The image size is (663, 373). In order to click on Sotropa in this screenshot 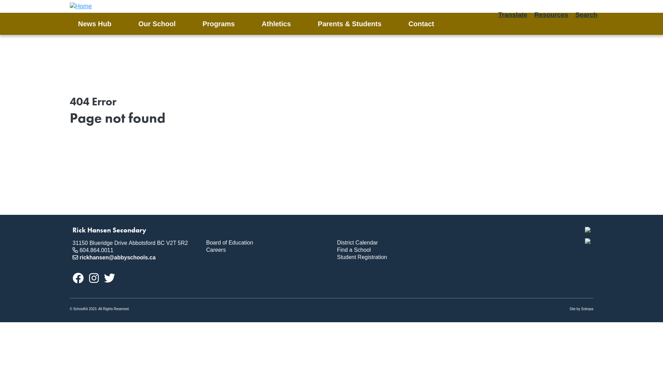, I will do `click(587, 309)`.